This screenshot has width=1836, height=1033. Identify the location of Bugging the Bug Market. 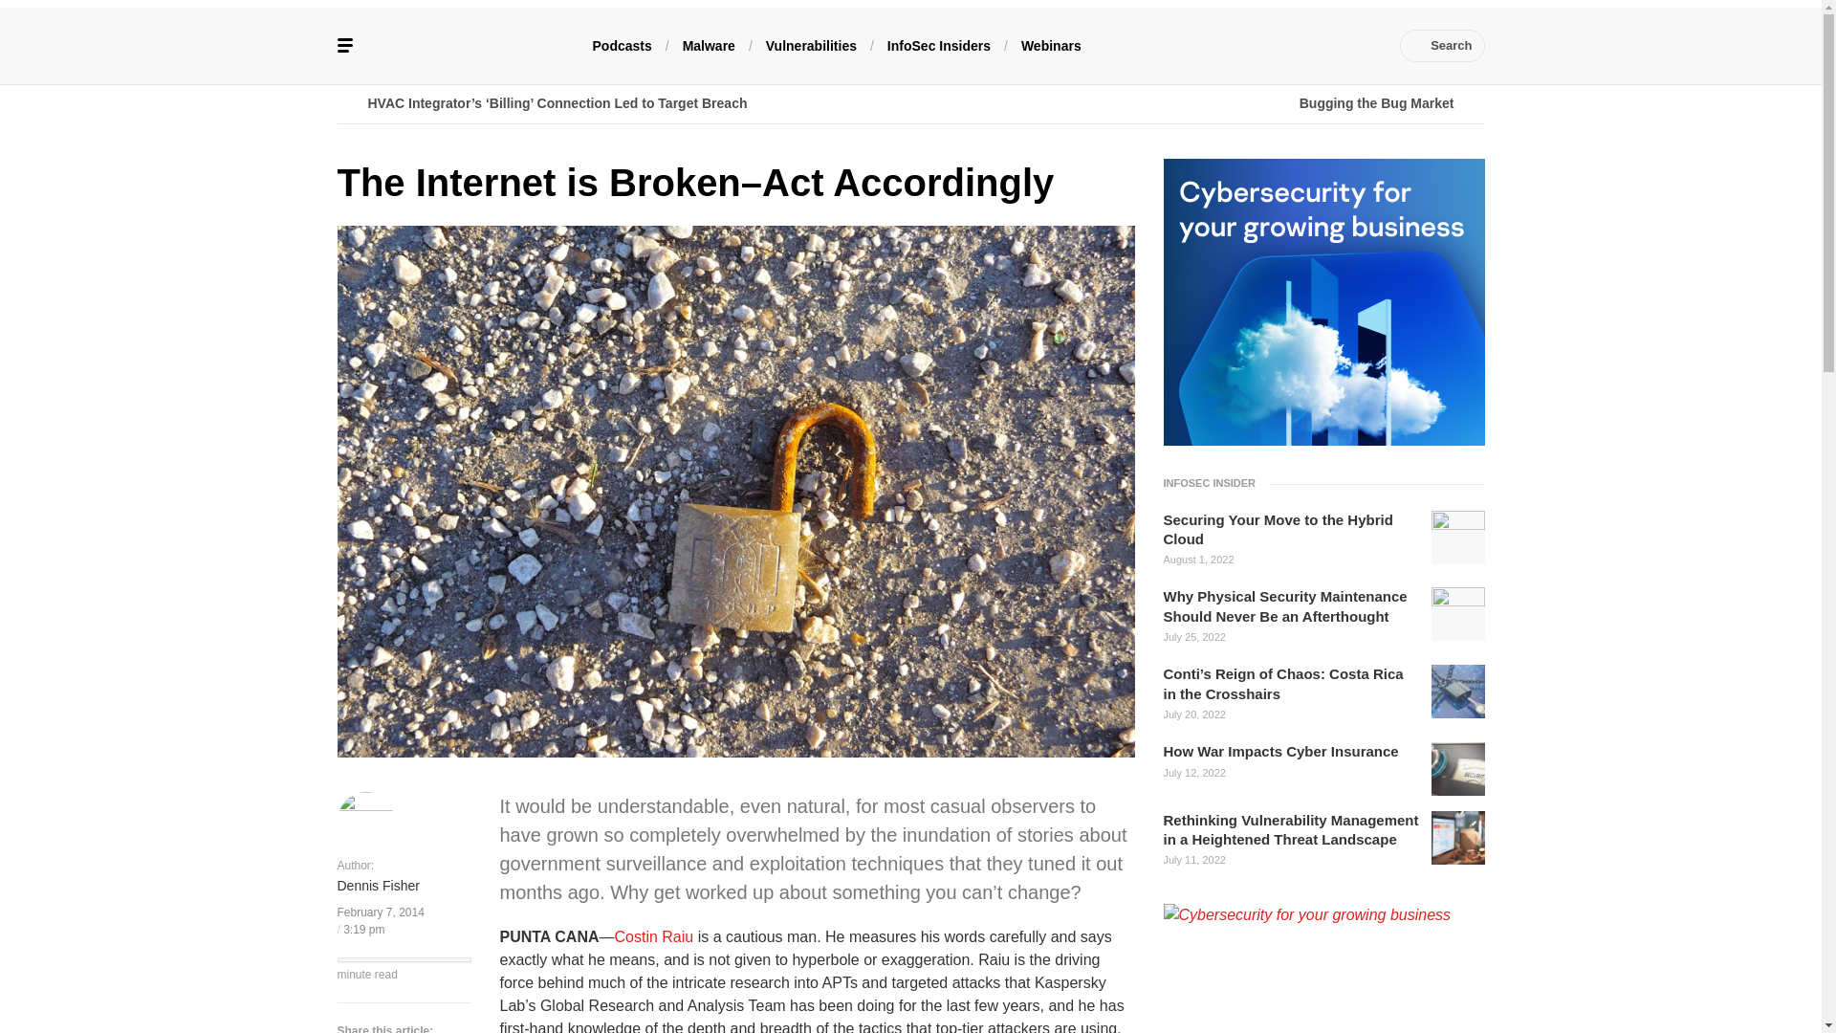
(1197, 103).